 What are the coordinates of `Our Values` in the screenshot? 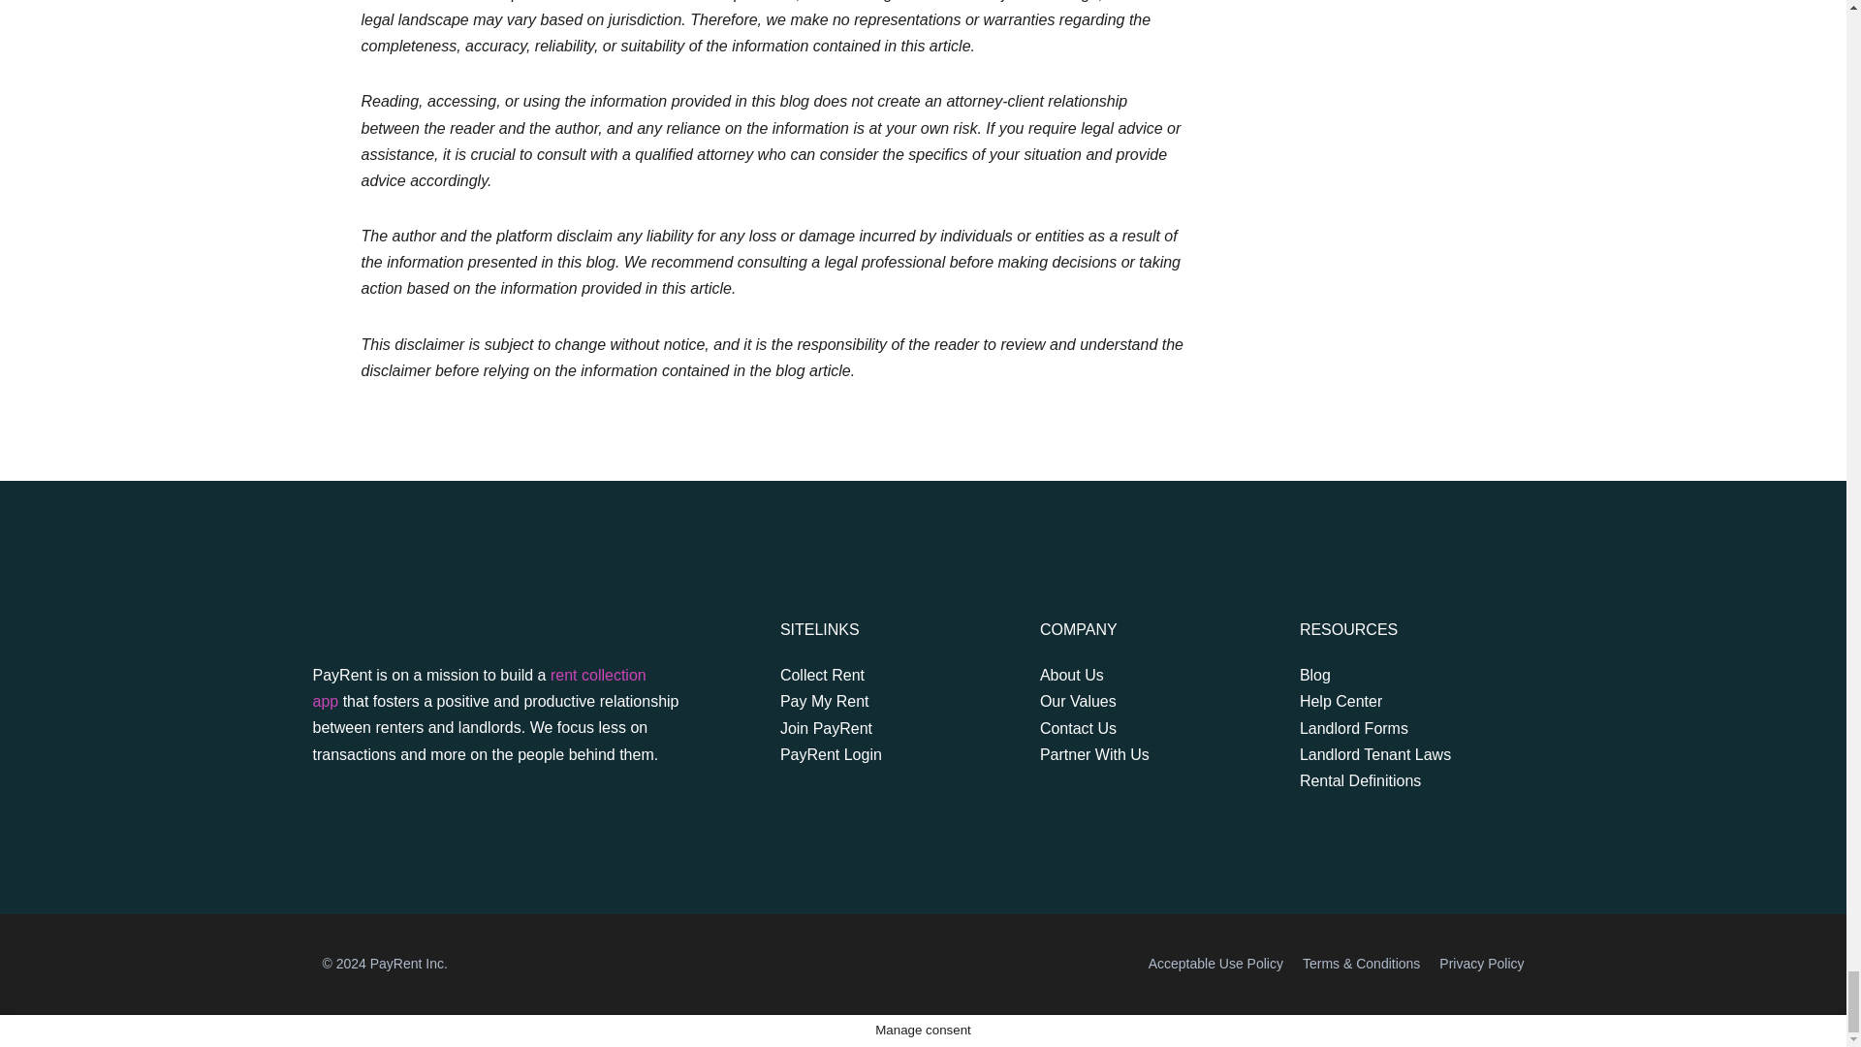 It's located at (1131, 700).